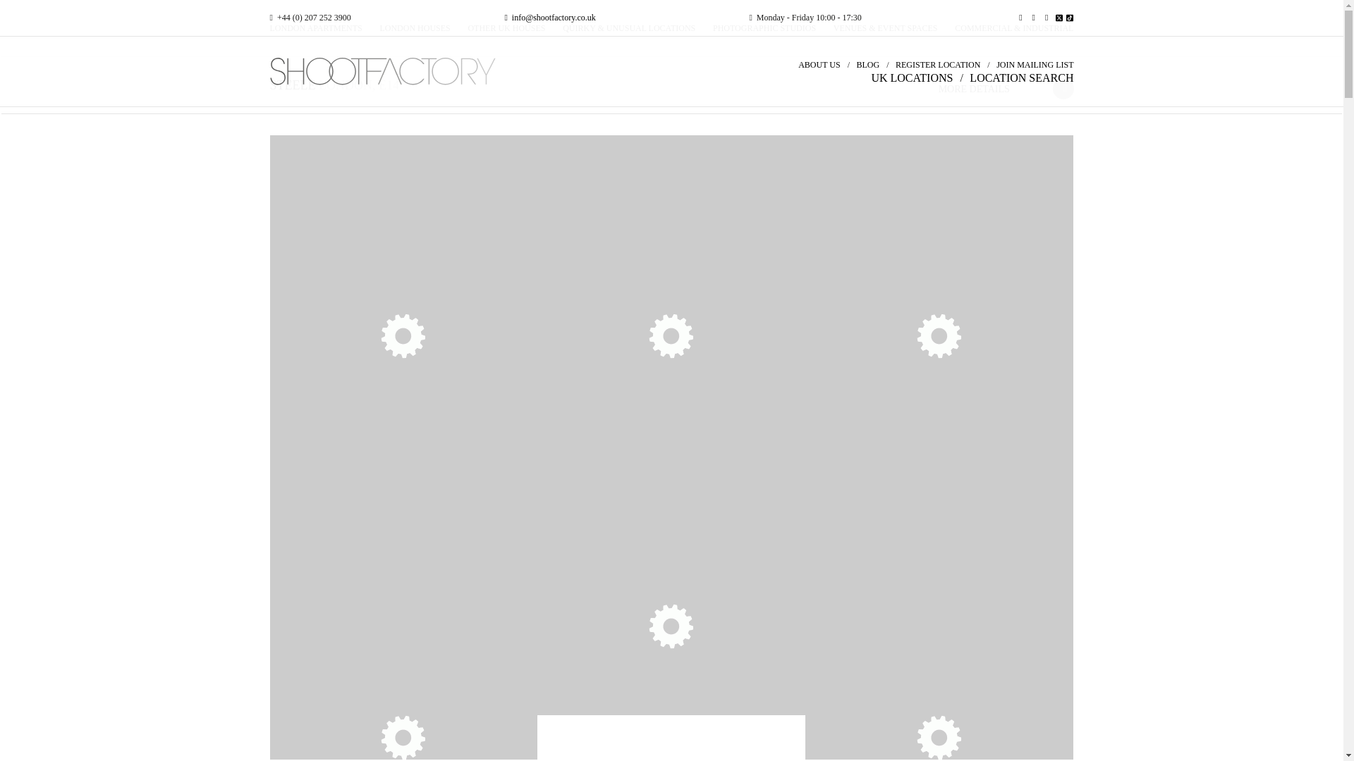 This screenshot has height=761, width=1354. What do you see at coordinates (1035, 65) in the screenshot?
I see `JOIN MAILING LIST` at bounding box center [1035, 65].